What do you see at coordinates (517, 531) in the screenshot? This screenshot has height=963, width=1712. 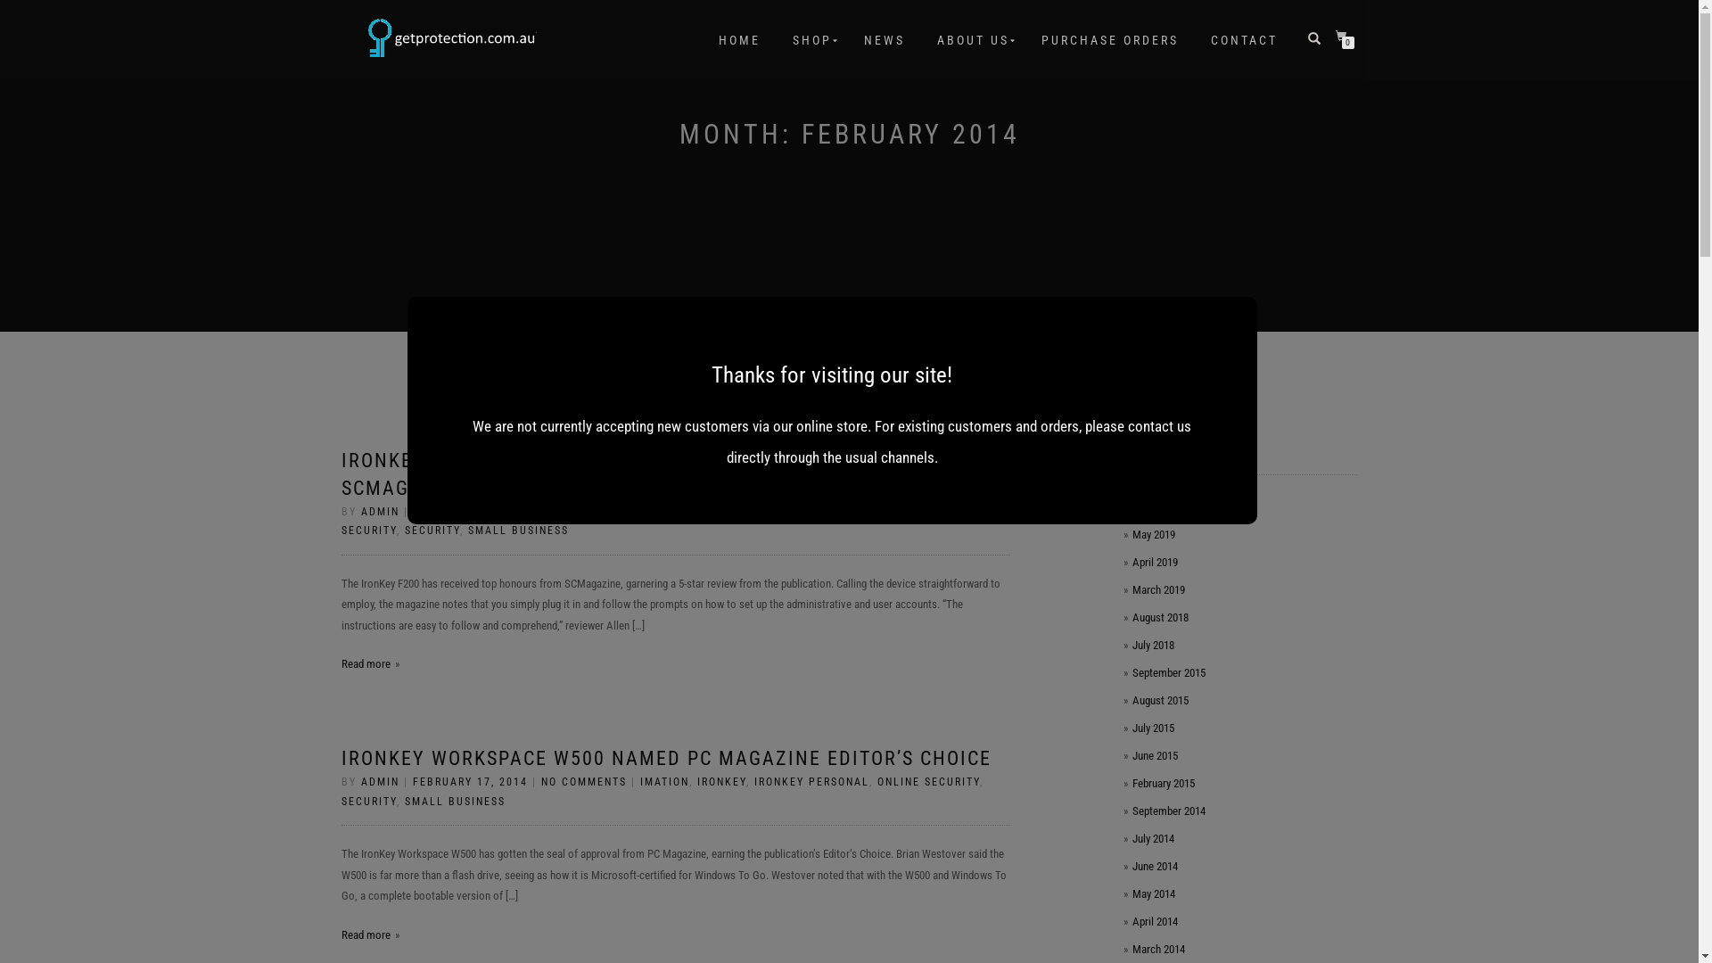 I see `SMALL BUSINESS` at bounding box center [517, 531].